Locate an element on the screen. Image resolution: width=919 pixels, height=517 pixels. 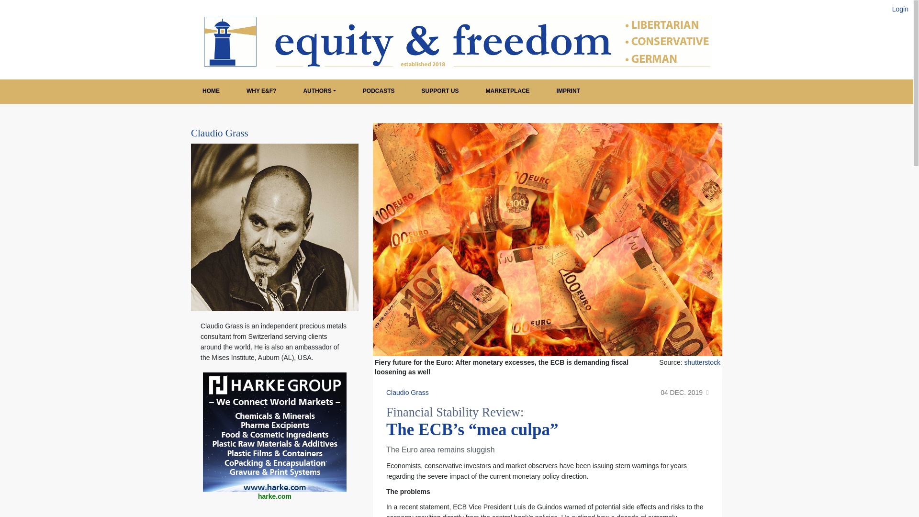
SUPPORT US is located at coordinates (440, 91).